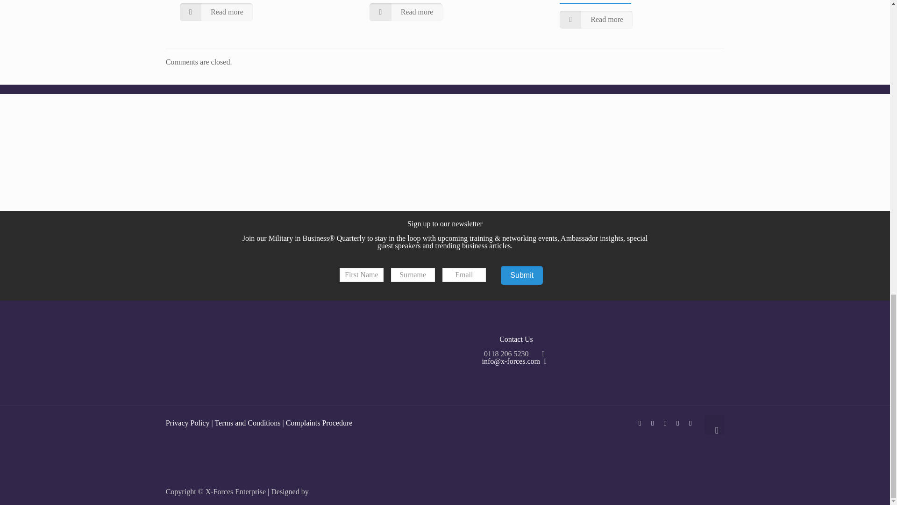 This screenshot has height=505, width=897. What do you see at coordinates (640, 423) in the screenshot?
I see `Facebook` at bounding box center [640, 423].